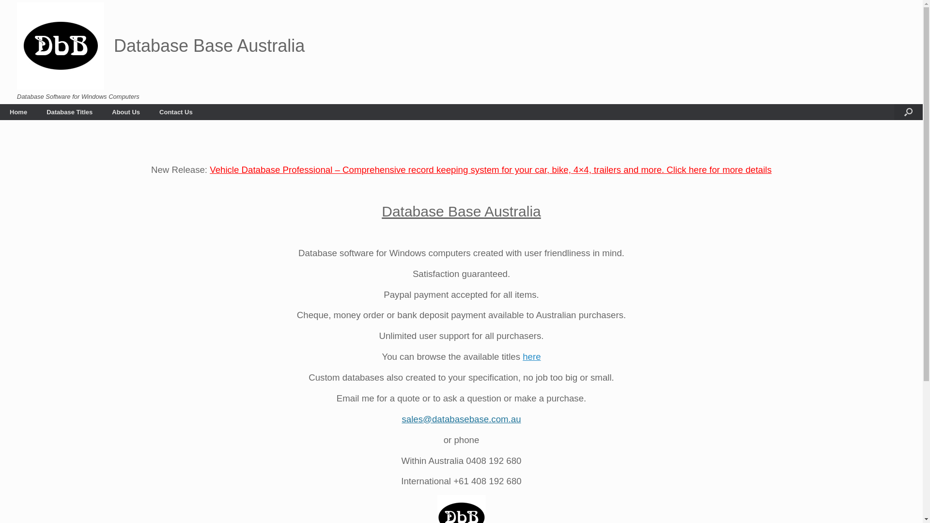  I want to click on Database Base Australia, so click(161, 46).